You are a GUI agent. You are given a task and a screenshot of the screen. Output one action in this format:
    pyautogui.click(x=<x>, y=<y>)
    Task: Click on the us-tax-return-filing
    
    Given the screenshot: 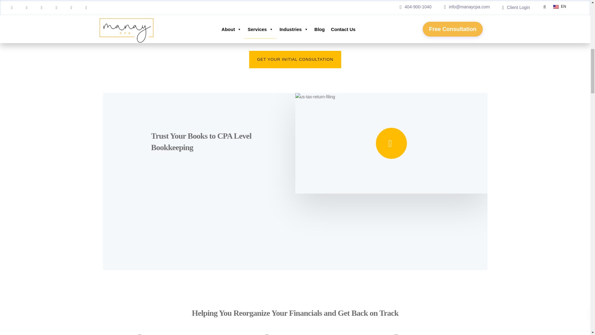 What is the action you would take?
    pyautogui.click(x=391, y=143)
    